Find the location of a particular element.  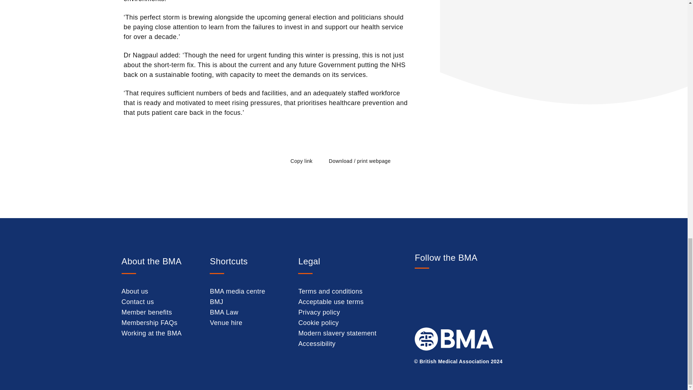

Working at the BMA is located at coordinates (152, 333).